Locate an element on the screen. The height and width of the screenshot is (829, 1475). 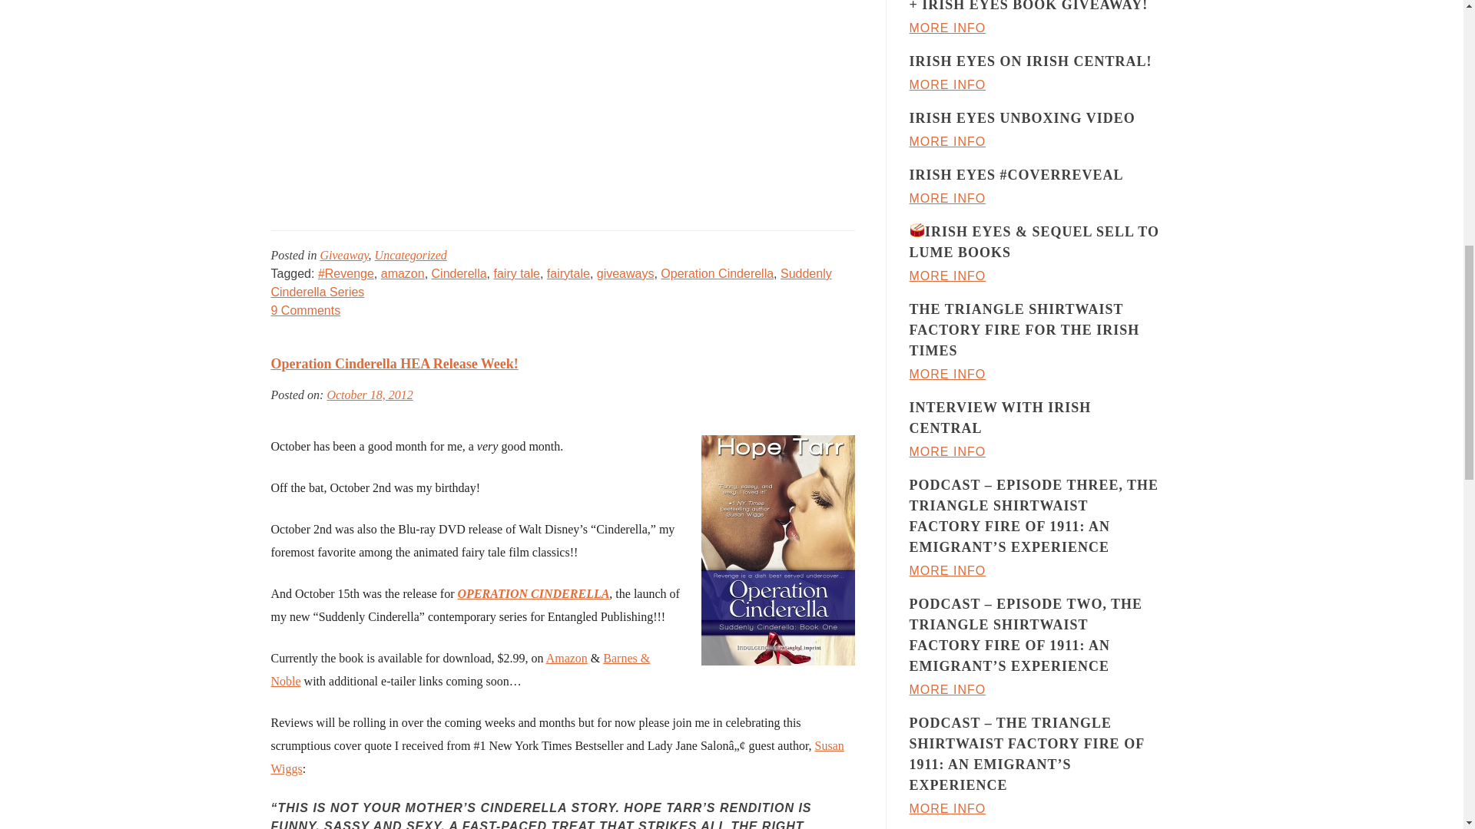
fairy tale is located at coordinates (516, 273).